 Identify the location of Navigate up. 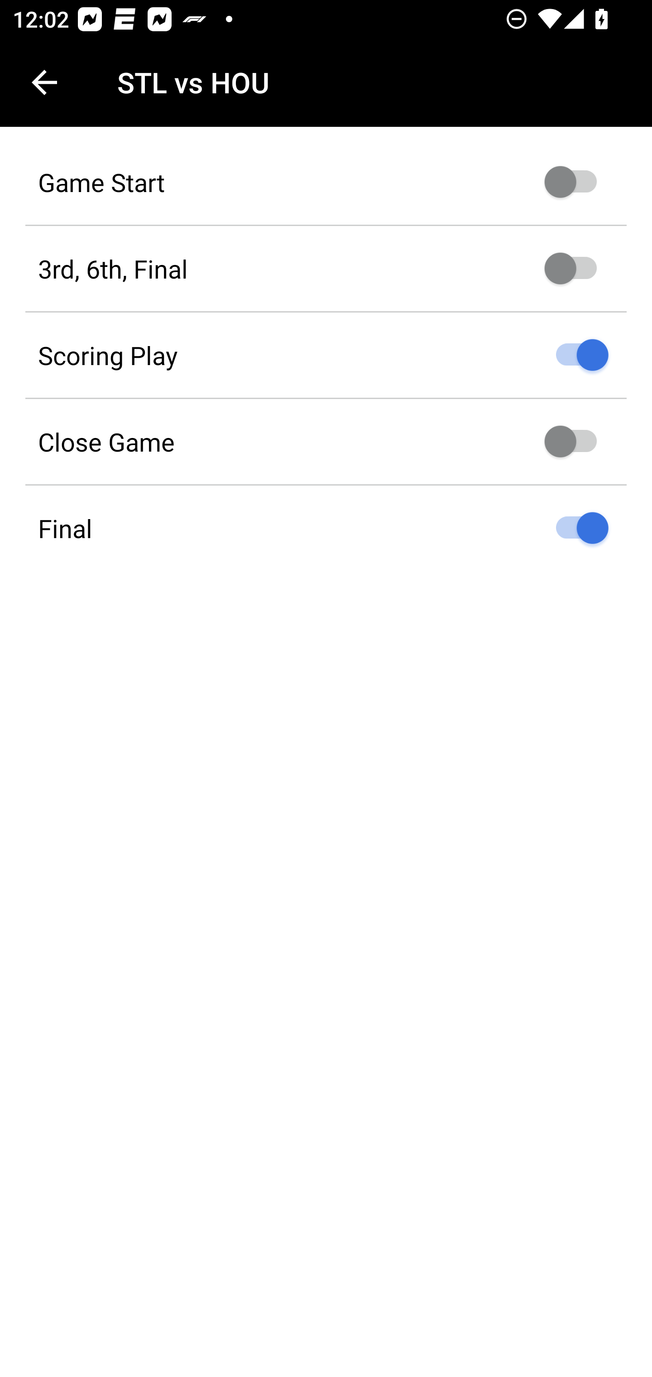
(44, 82).